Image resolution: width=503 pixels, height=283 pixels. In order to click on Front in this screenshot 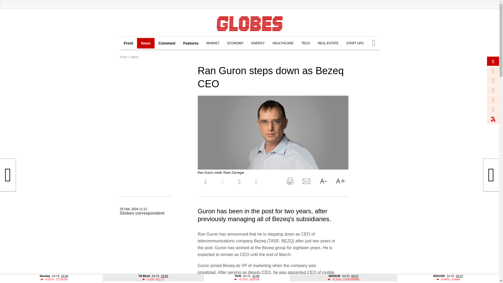, I will do `click(124, 57)`.